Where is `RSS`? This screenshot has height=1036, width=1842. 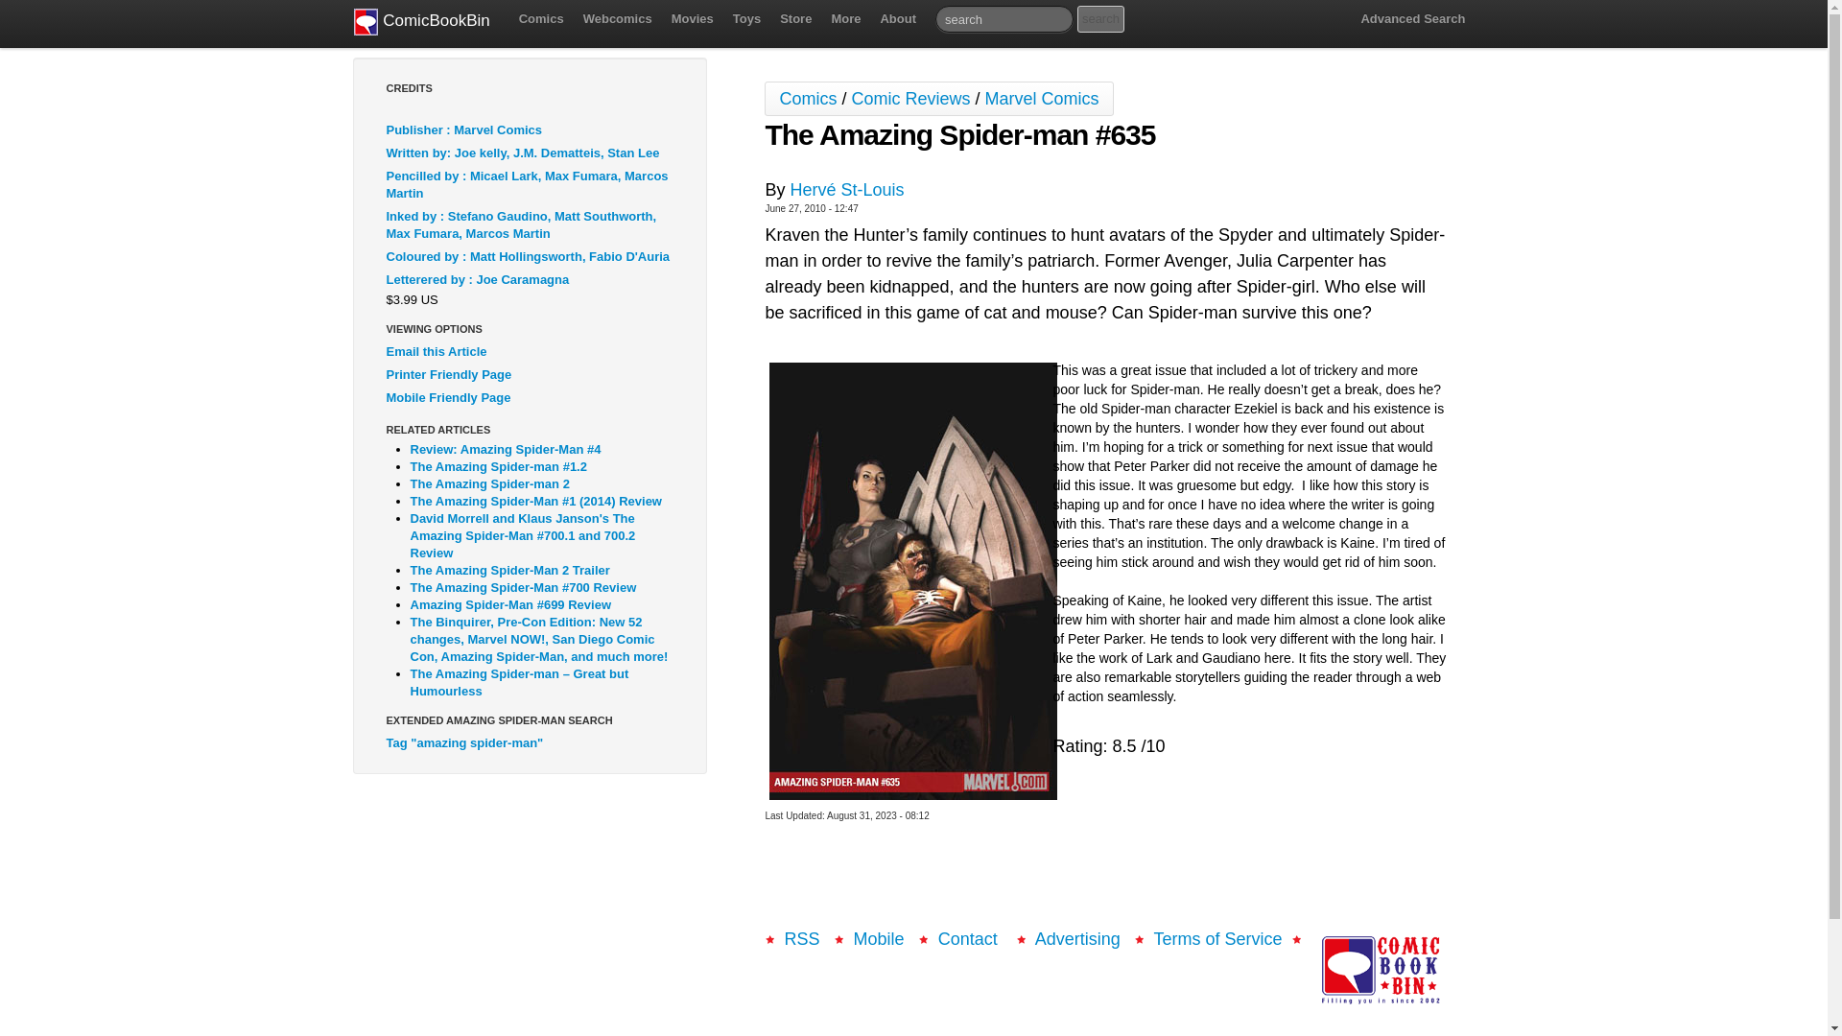
RSS is located at coordinates (802, 938).